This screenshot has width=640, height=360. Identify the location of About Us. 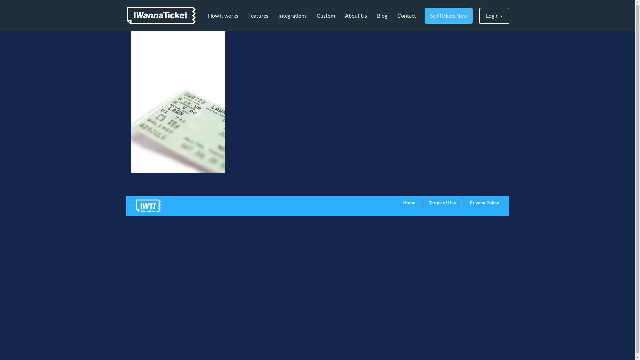
(356, 16).